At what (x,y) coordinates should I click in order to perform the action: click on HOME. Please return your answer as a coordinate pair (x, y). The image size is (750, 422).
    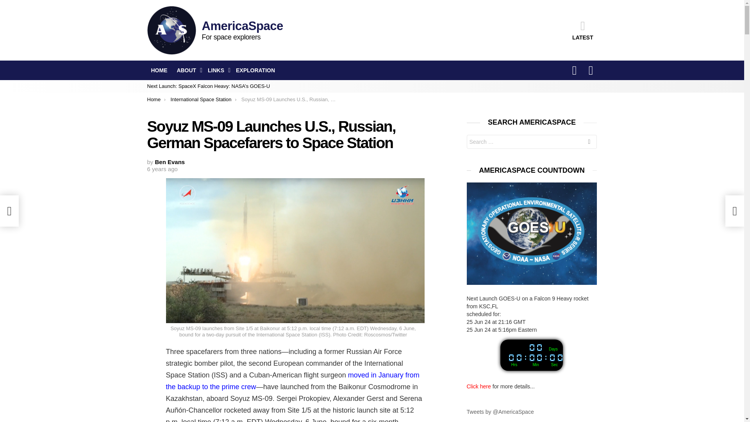
    Looking at the image, I should click on (159, 70).